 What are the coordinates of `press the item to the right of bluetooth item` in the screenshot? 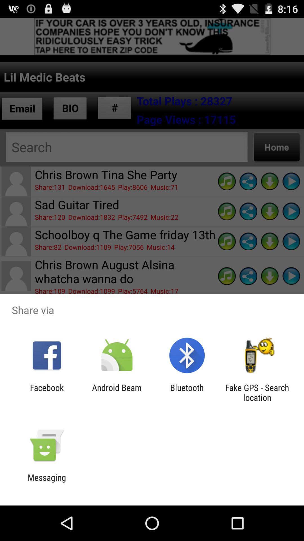 It's located at (257, 393).